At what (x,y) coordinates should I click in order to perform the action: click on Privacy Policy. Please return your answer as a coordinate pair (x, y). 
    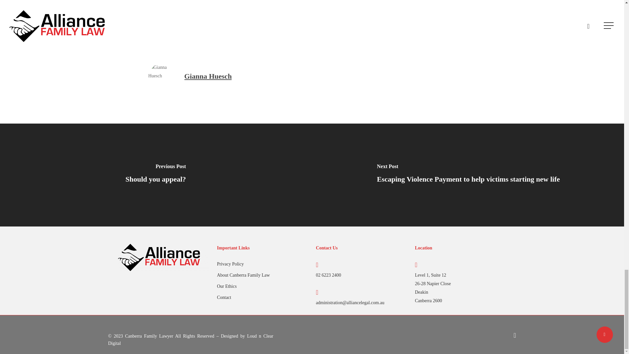
    Looking at the image, I should click on (262, 264).